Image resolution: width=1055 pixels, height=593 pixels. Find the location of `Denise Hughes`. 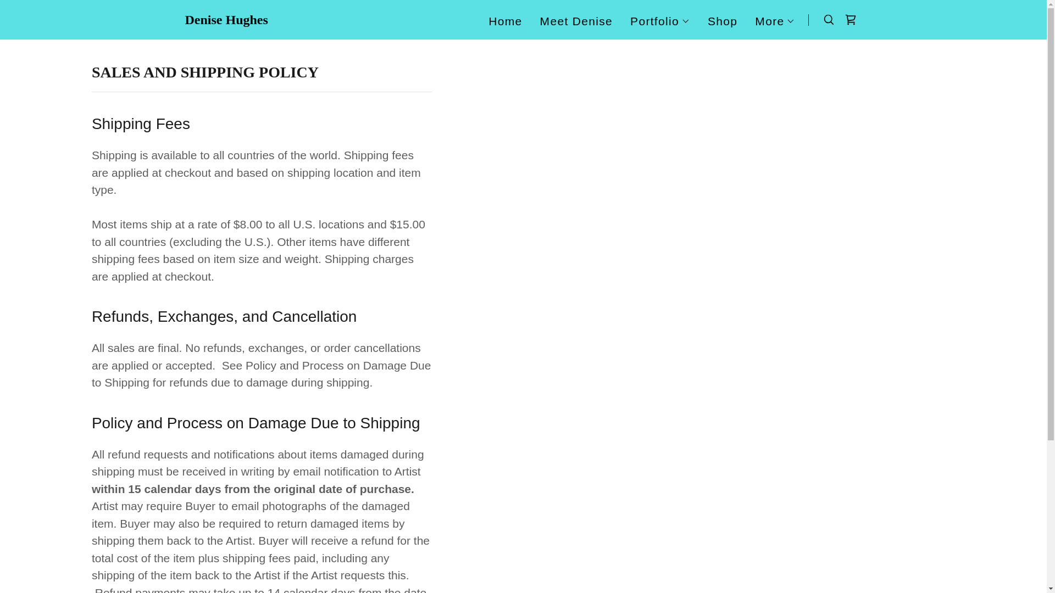

Denise Hughes is located at coordinates (226, 20).